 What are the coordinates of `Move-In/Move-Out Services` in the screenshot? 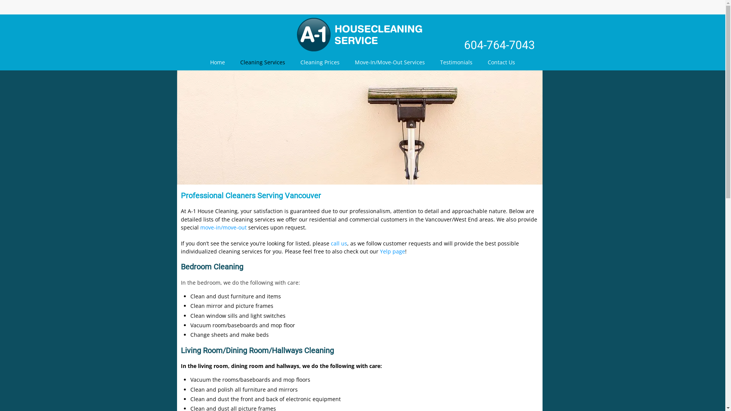 It's located at (390, 62).